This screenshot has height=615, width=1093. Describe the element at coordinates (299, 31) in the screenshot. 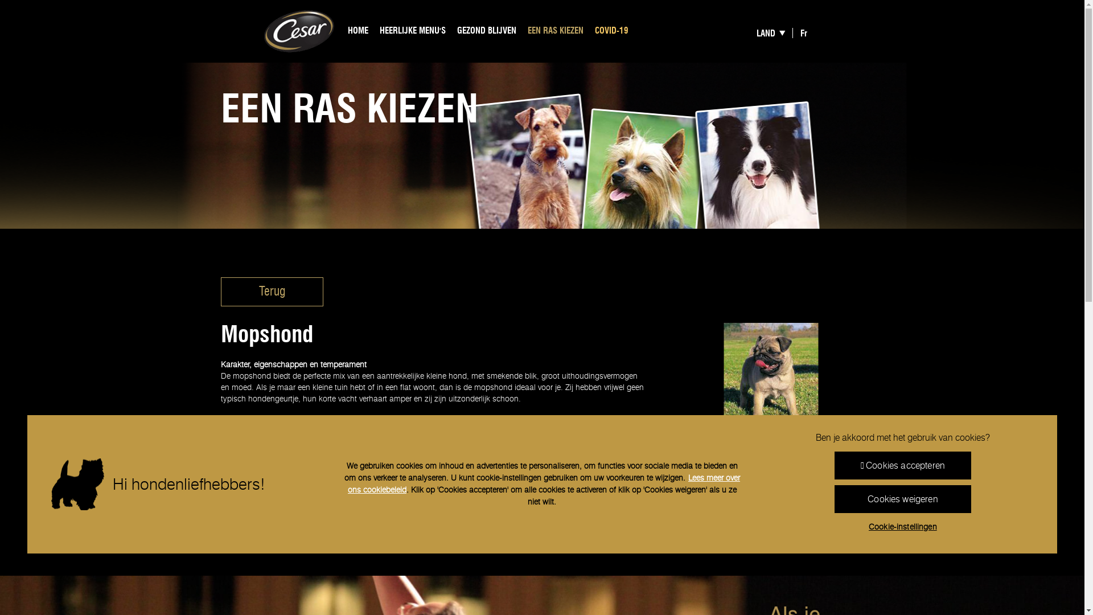

I see `Home` at that location.